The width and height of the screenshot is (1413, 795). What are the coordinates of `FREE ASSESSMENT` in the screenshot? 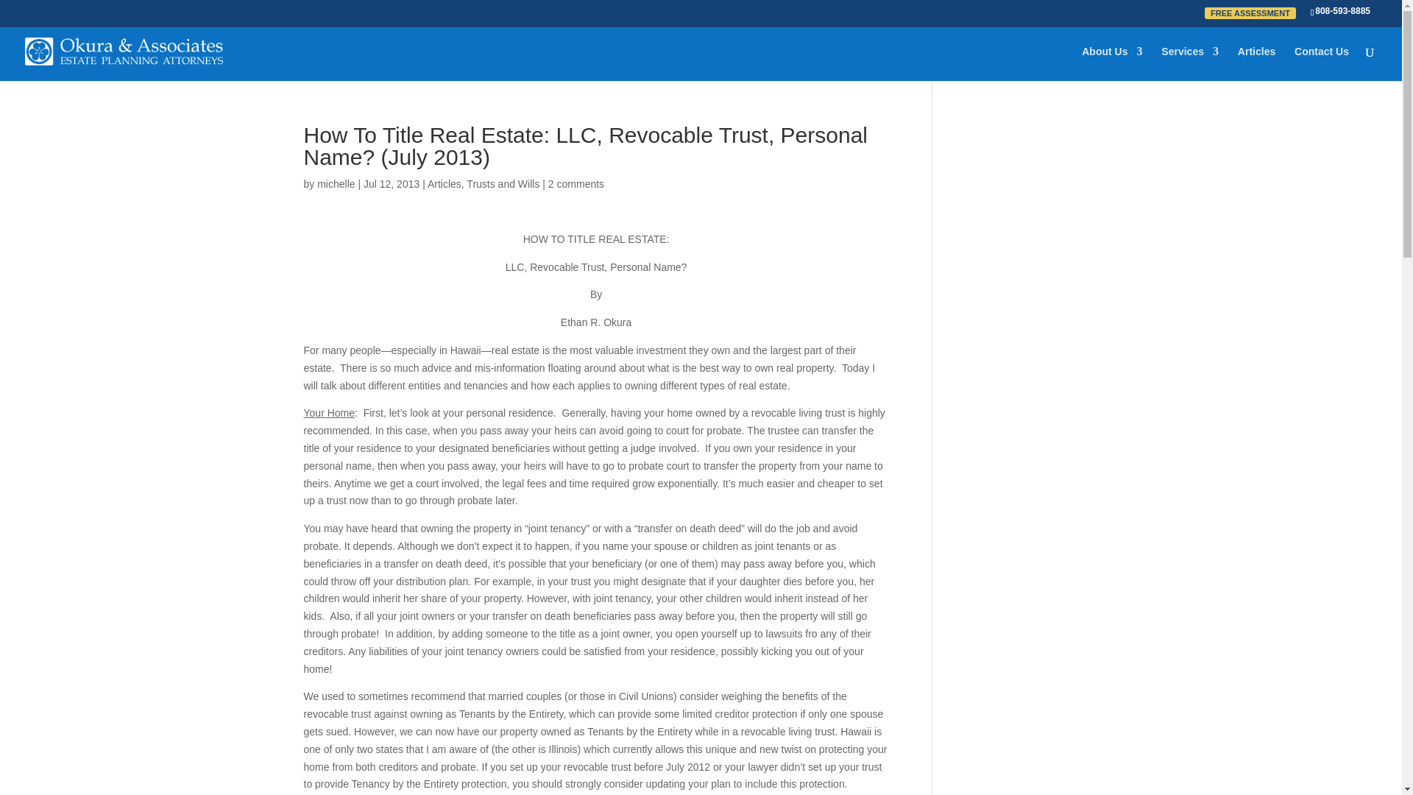 It's located at (1258, 16).